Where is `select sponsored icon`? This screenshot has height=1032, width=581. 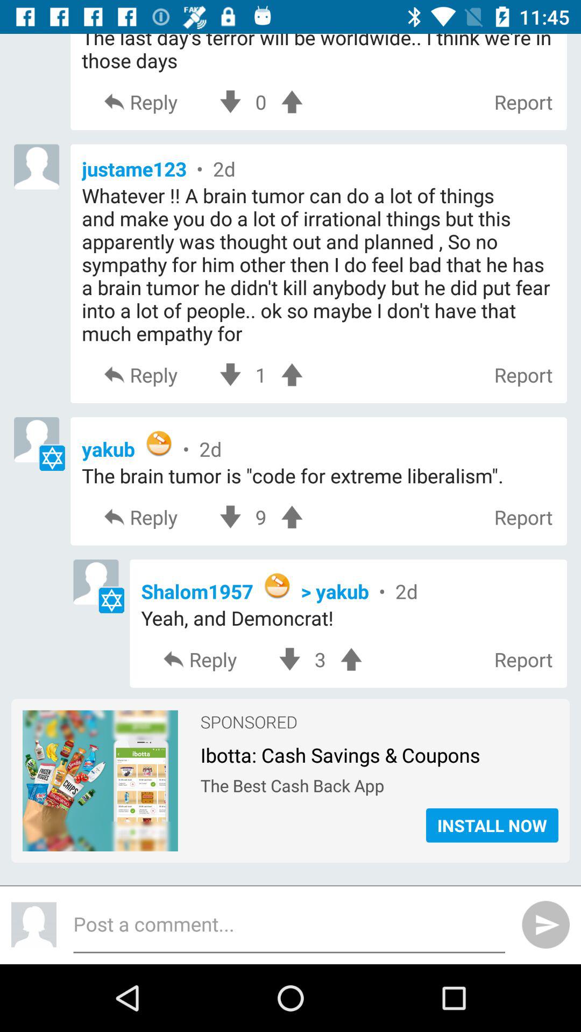
select sponsored icon is located at coordinates (249, 717).